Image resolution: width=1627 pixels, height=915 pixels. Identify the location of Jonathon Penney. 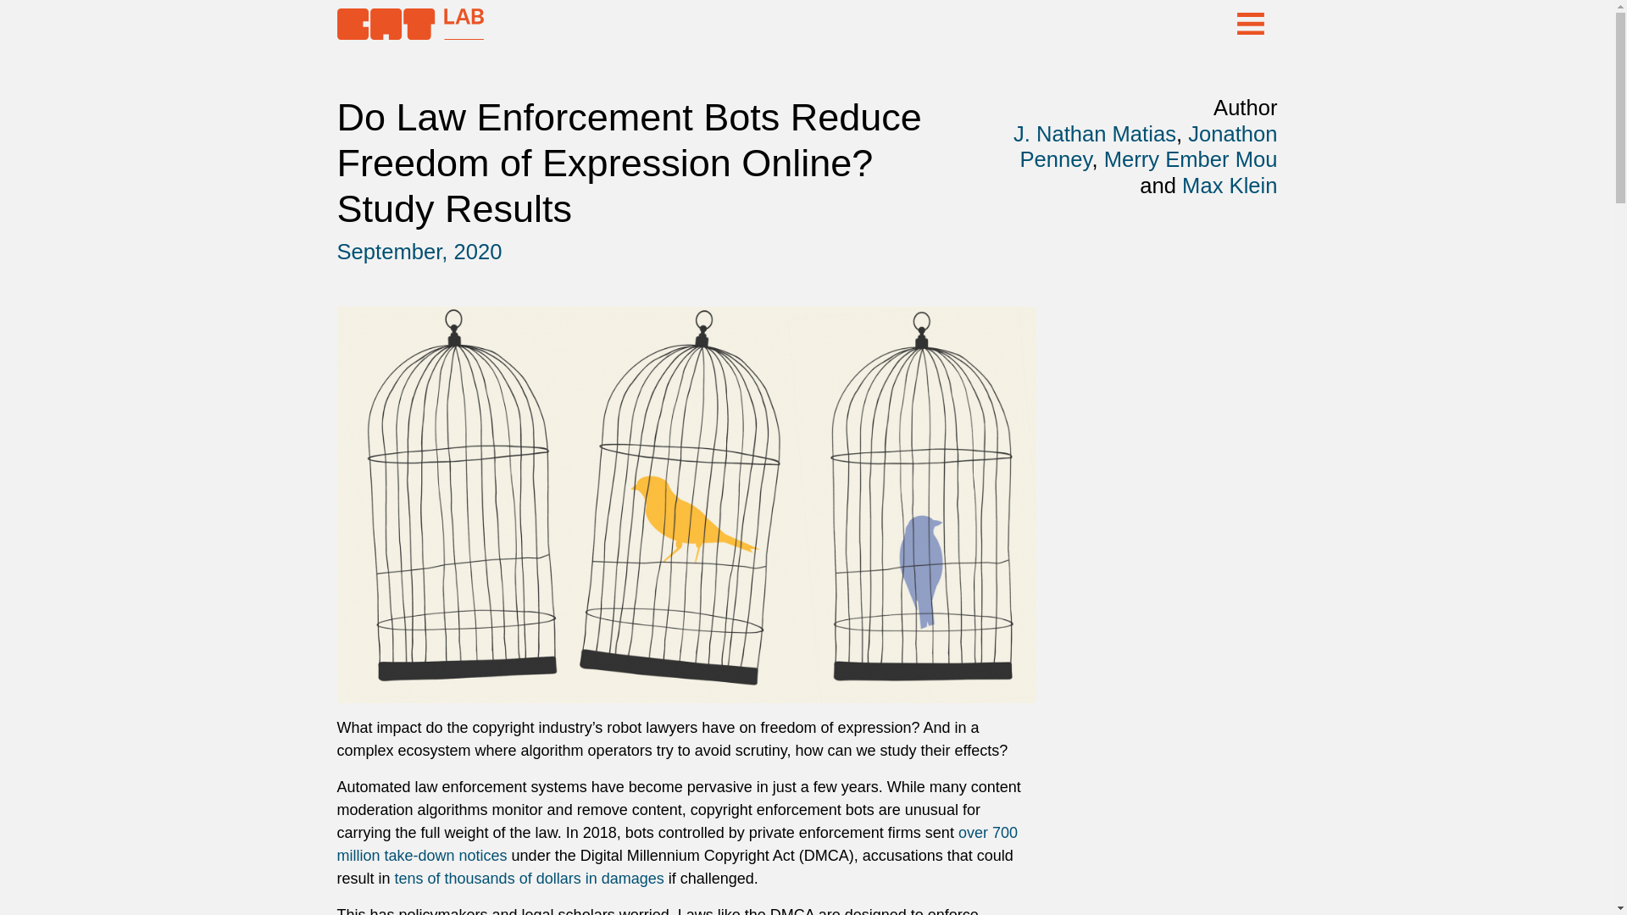
(1148, 147).